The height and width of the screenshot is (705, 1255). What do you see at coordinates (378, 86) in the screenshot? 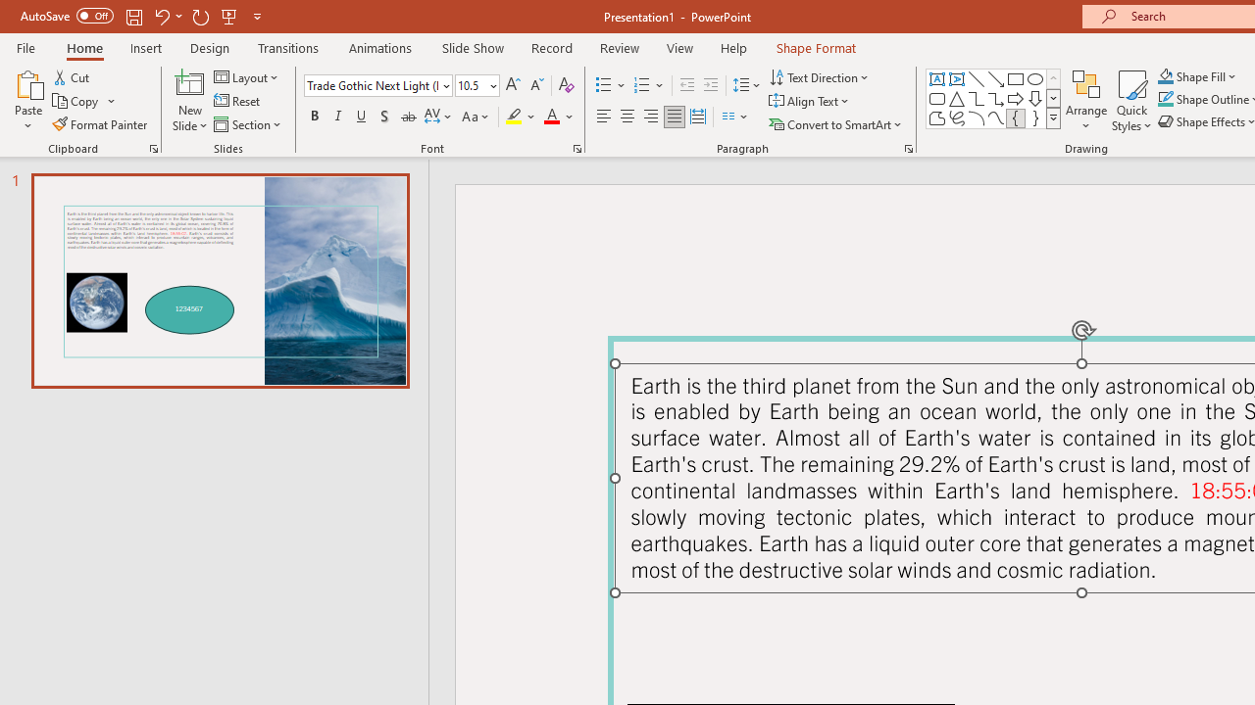
I see `Font` at bounding box center [378, 86].